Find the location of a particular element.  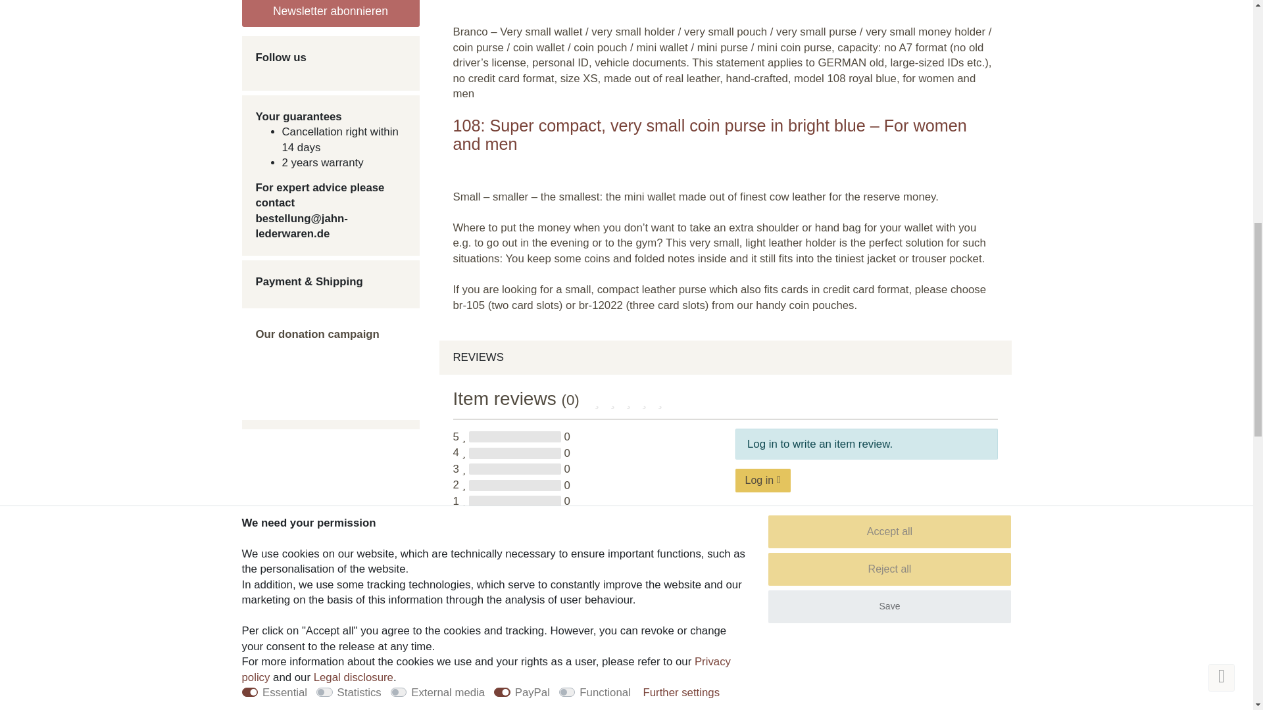

Newsletter abonnieren is located at coordinates (330, 13).